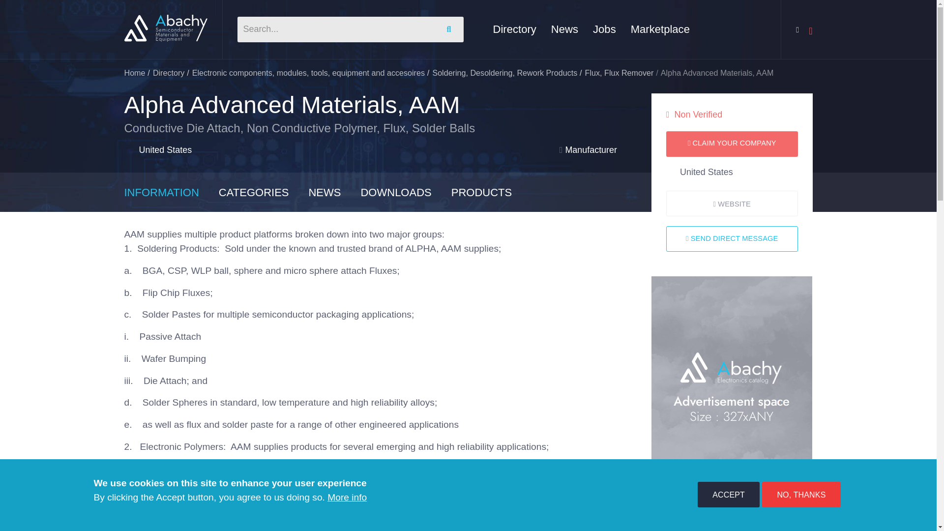  Describe the element at coordinates (334, 192) in the screenshot. I see `NEWS` at that location.